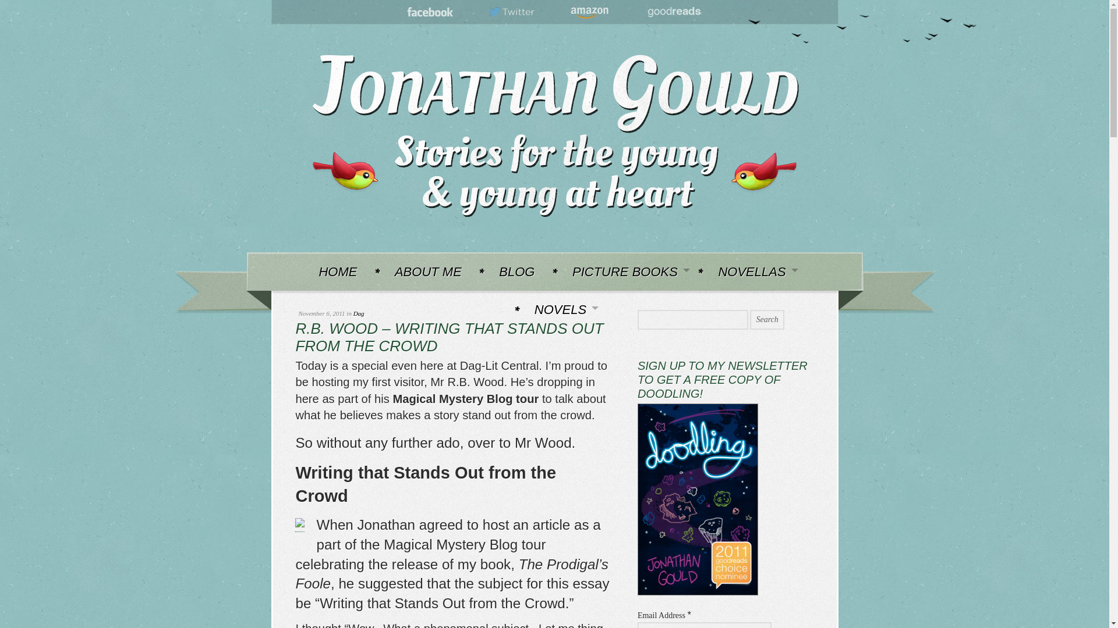  I want to click on NOVELS, so click(561, 309).